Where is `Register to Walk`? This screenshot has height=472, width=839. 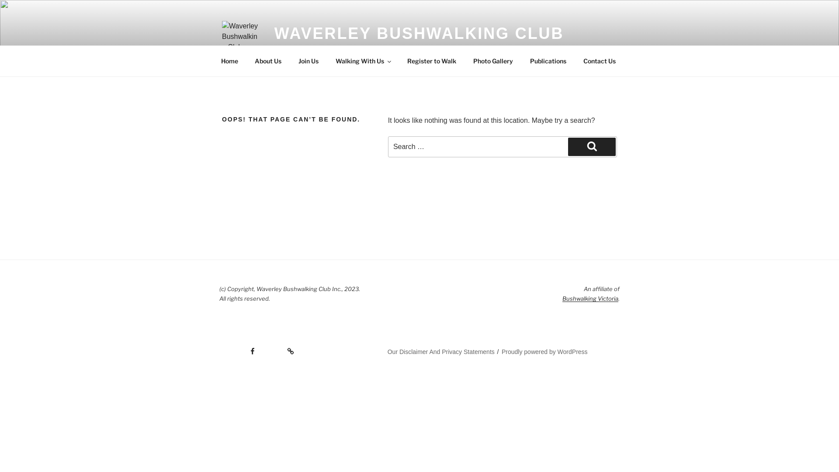 Register to Walk is located at coordinates (432, 61).